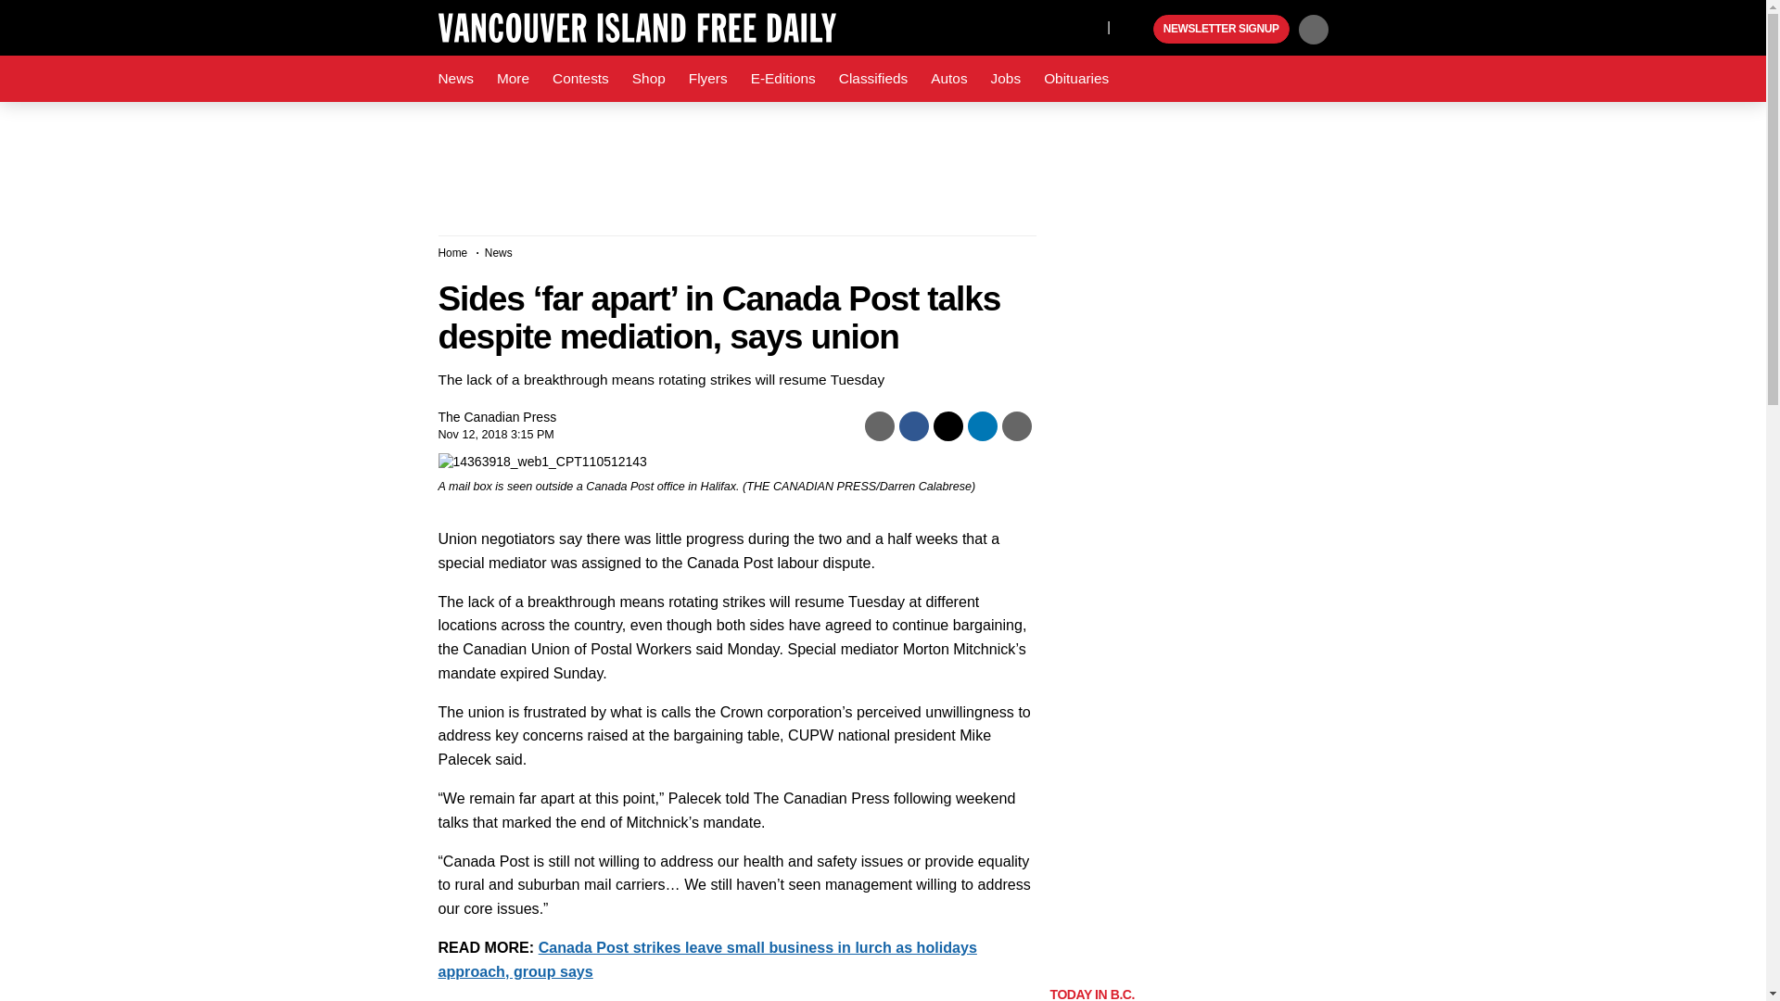 The height and width of the screenshot is (1001, 1780). What do you see at coordinates (1007, 26) in the screenshot?
I see `Facebook` at bounding box center [1007, 26].